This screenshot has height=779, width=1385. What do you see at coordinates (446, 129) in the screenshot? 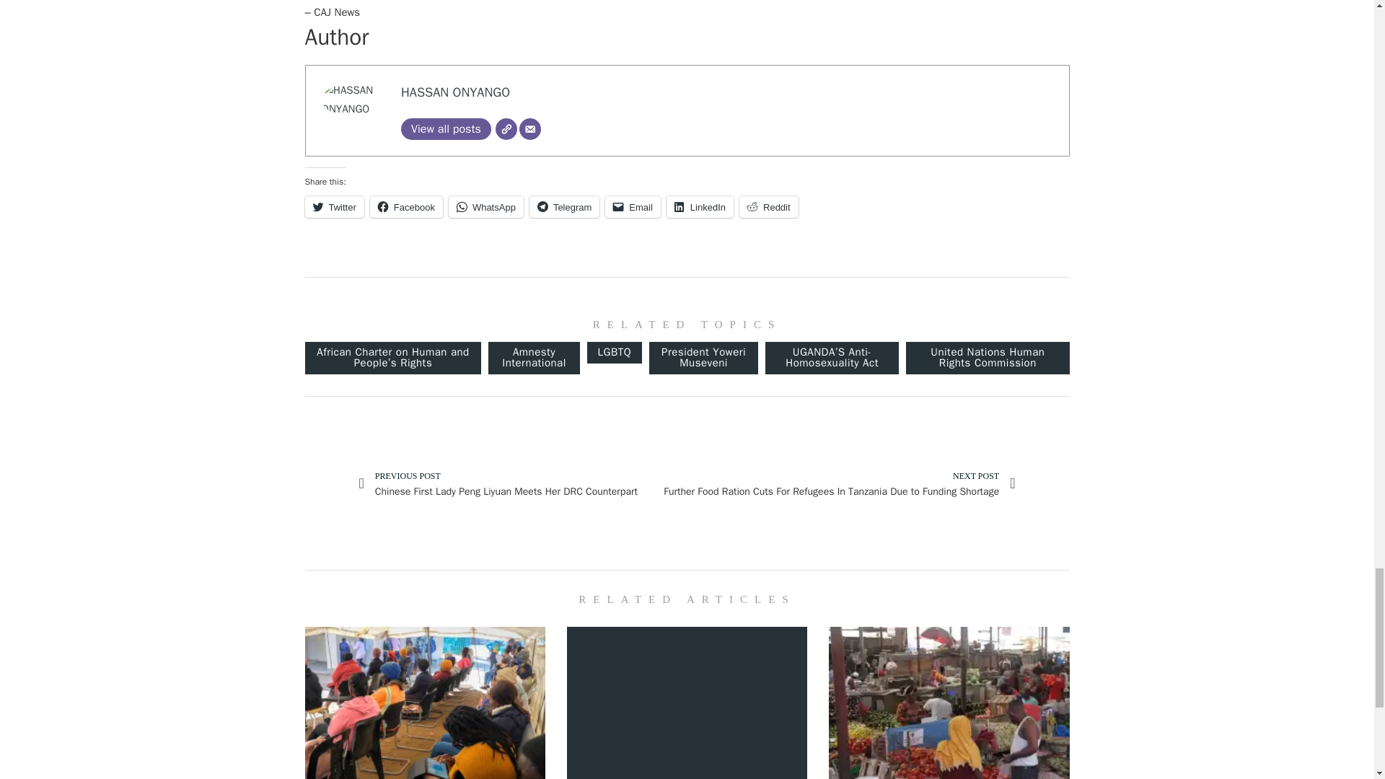
I see `View all posts` at bounding box center [446, 129].